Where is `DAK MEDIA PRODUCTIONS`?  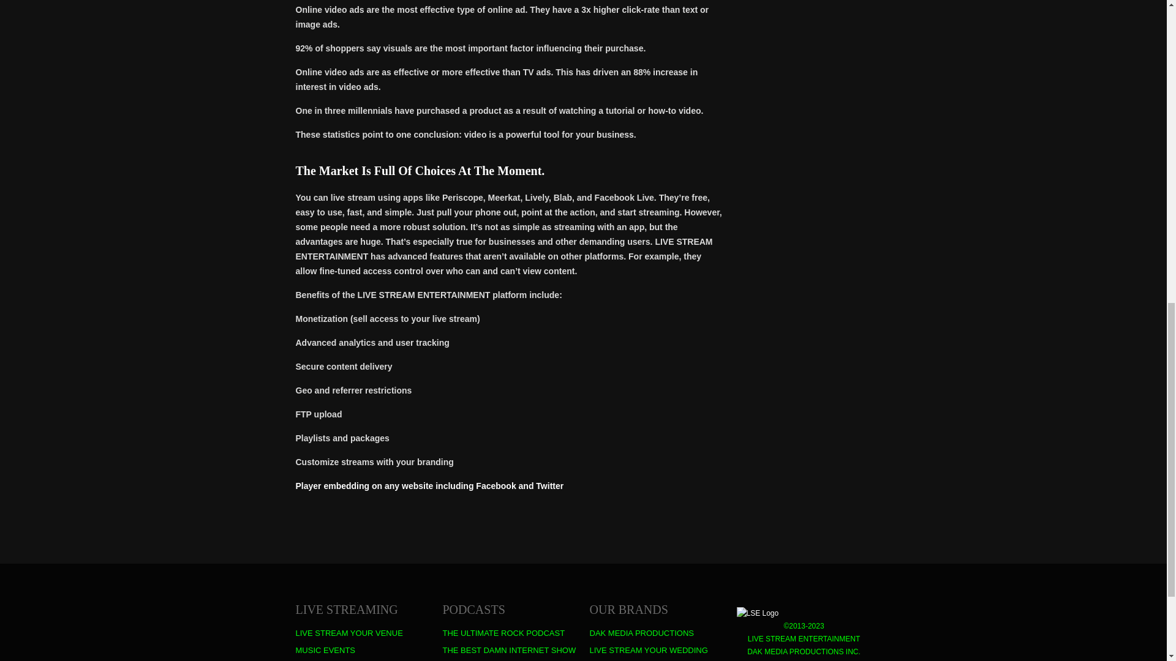 DAK MEDIA PRODUCTIONS is located at coordinates (641, 633).